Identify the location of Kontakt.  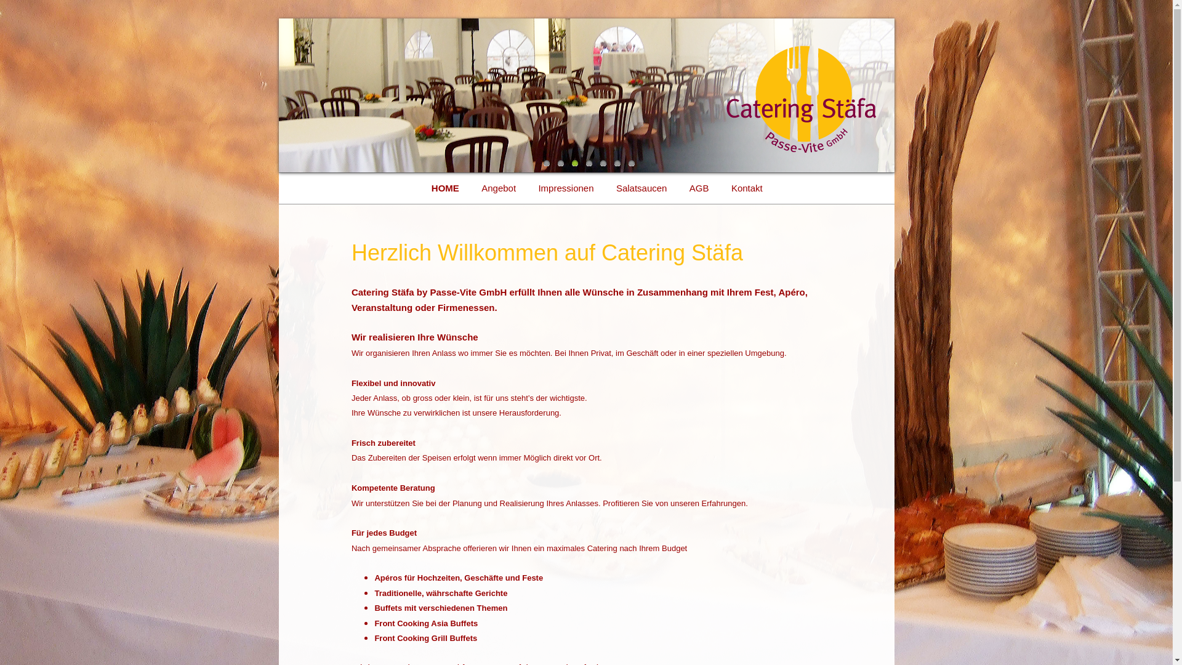
(747, 188).